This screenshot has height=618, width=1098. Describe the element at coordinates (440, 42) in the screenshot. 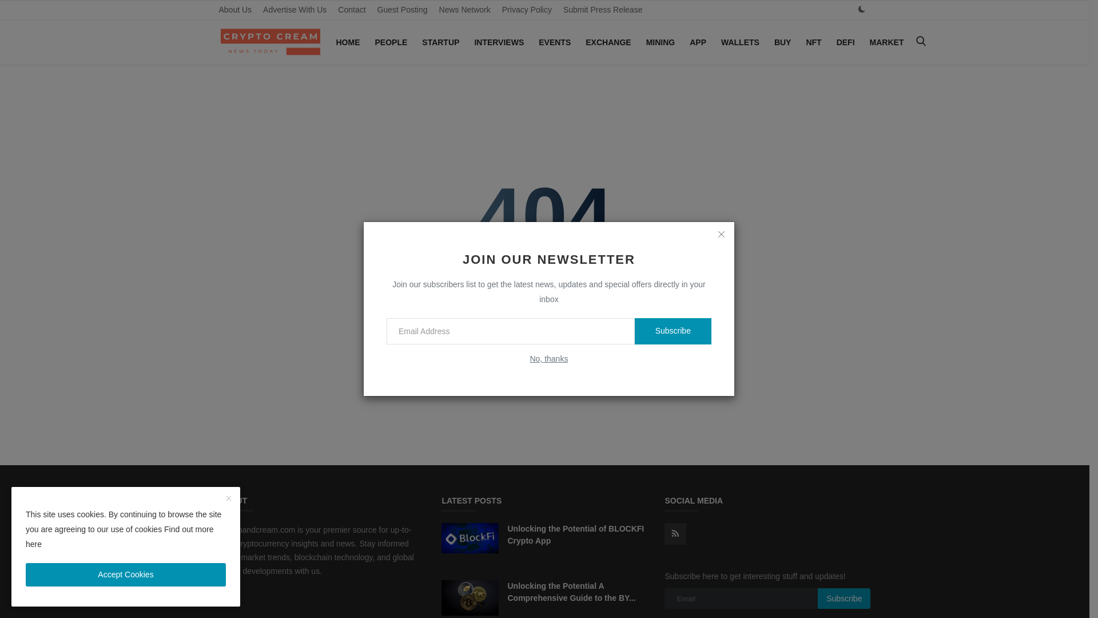

I see `STARTUP` at that location.